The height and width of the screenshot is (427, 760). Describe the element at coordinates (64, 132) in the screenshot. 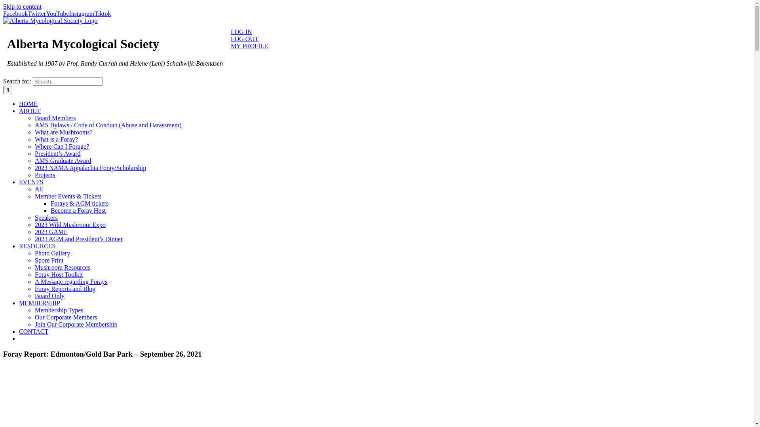

I see `What are Mushrooms?` at that location.